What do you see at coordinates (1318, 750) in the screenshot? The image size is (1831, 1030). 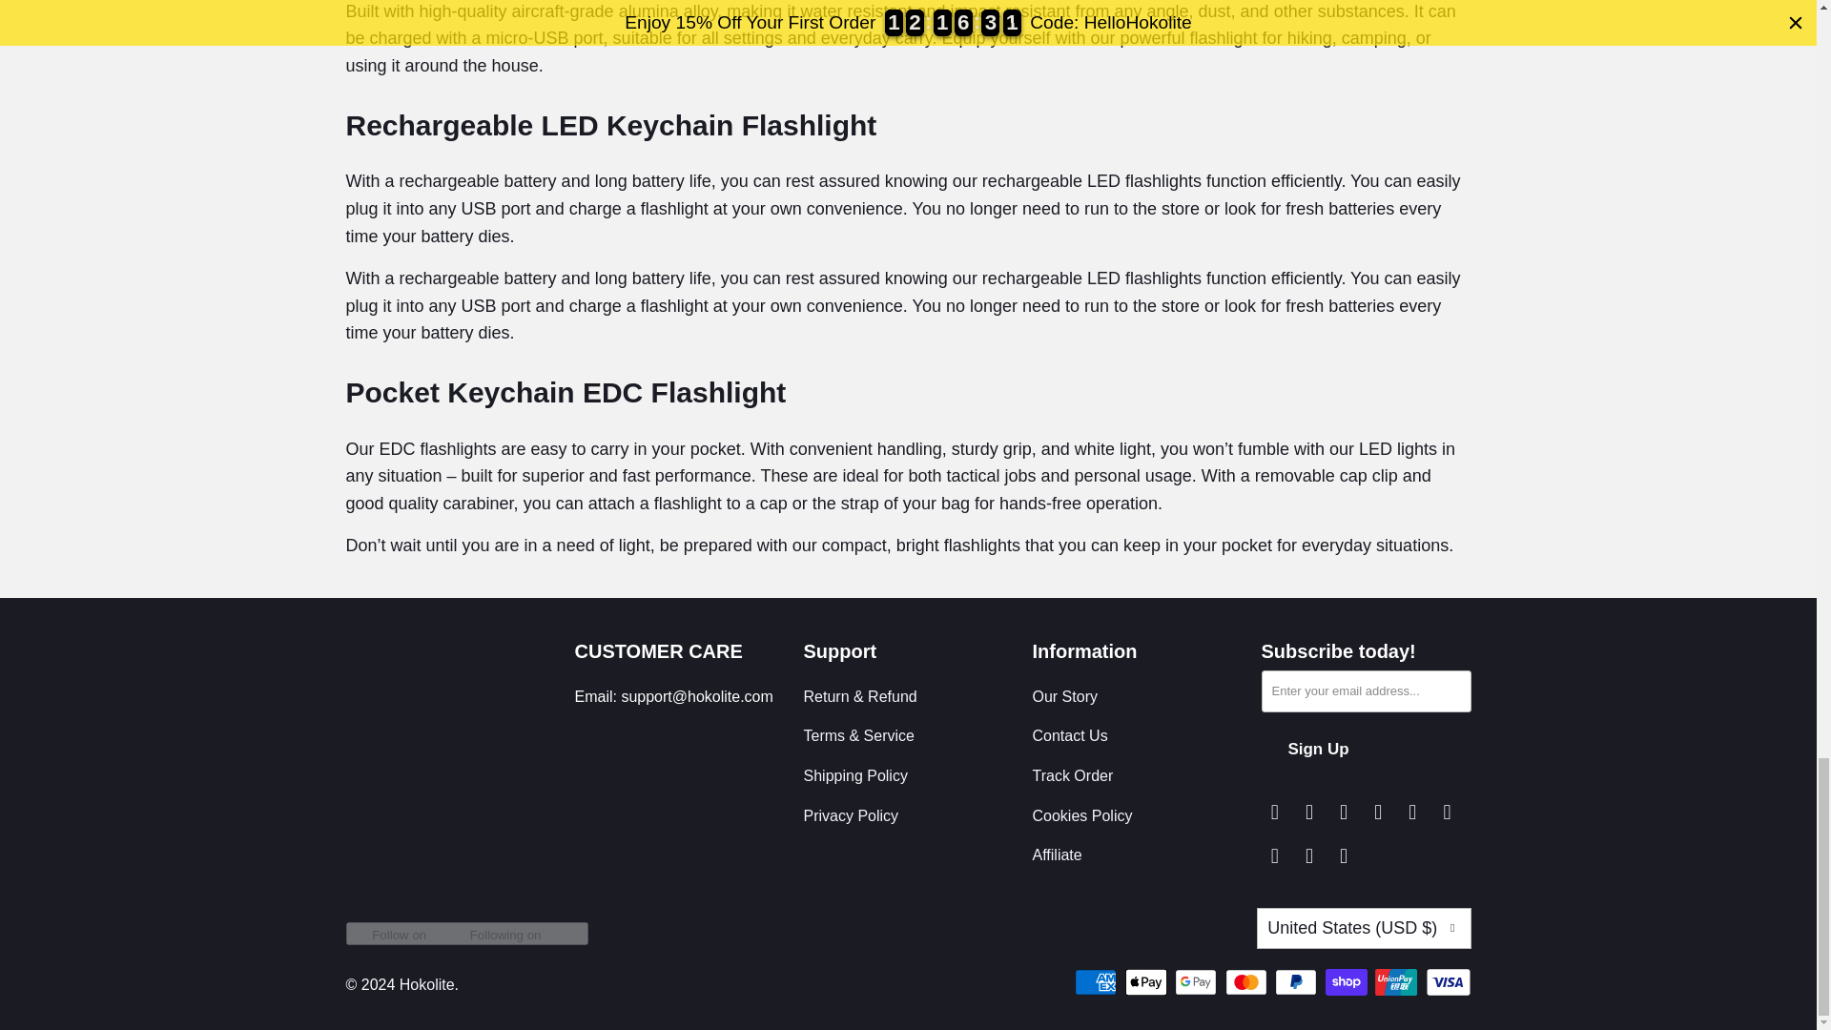 I see `Sign Up` at bounding box center [1318, 750].